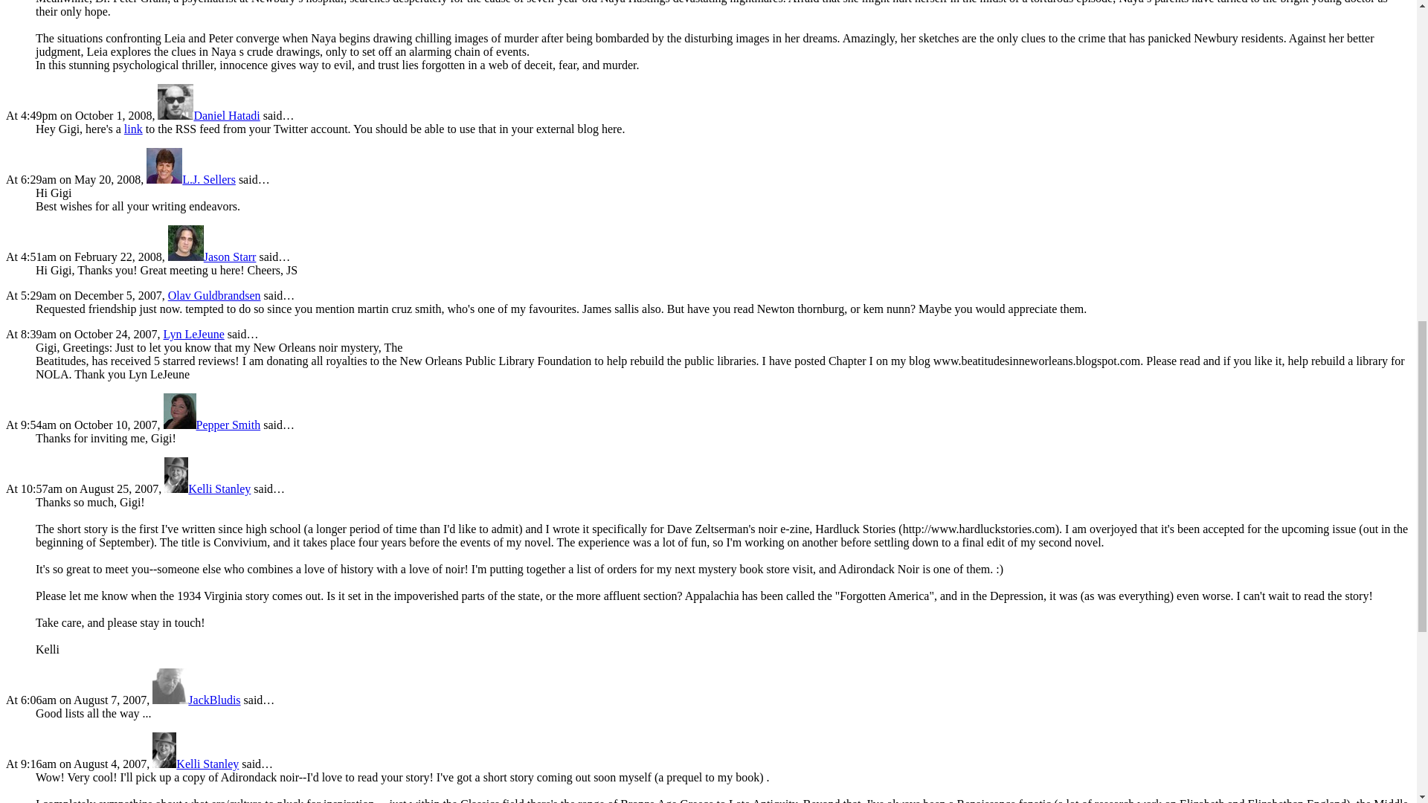 The image size is (1428, 803). I want to click on Pepper Smith, so click(213, 424).